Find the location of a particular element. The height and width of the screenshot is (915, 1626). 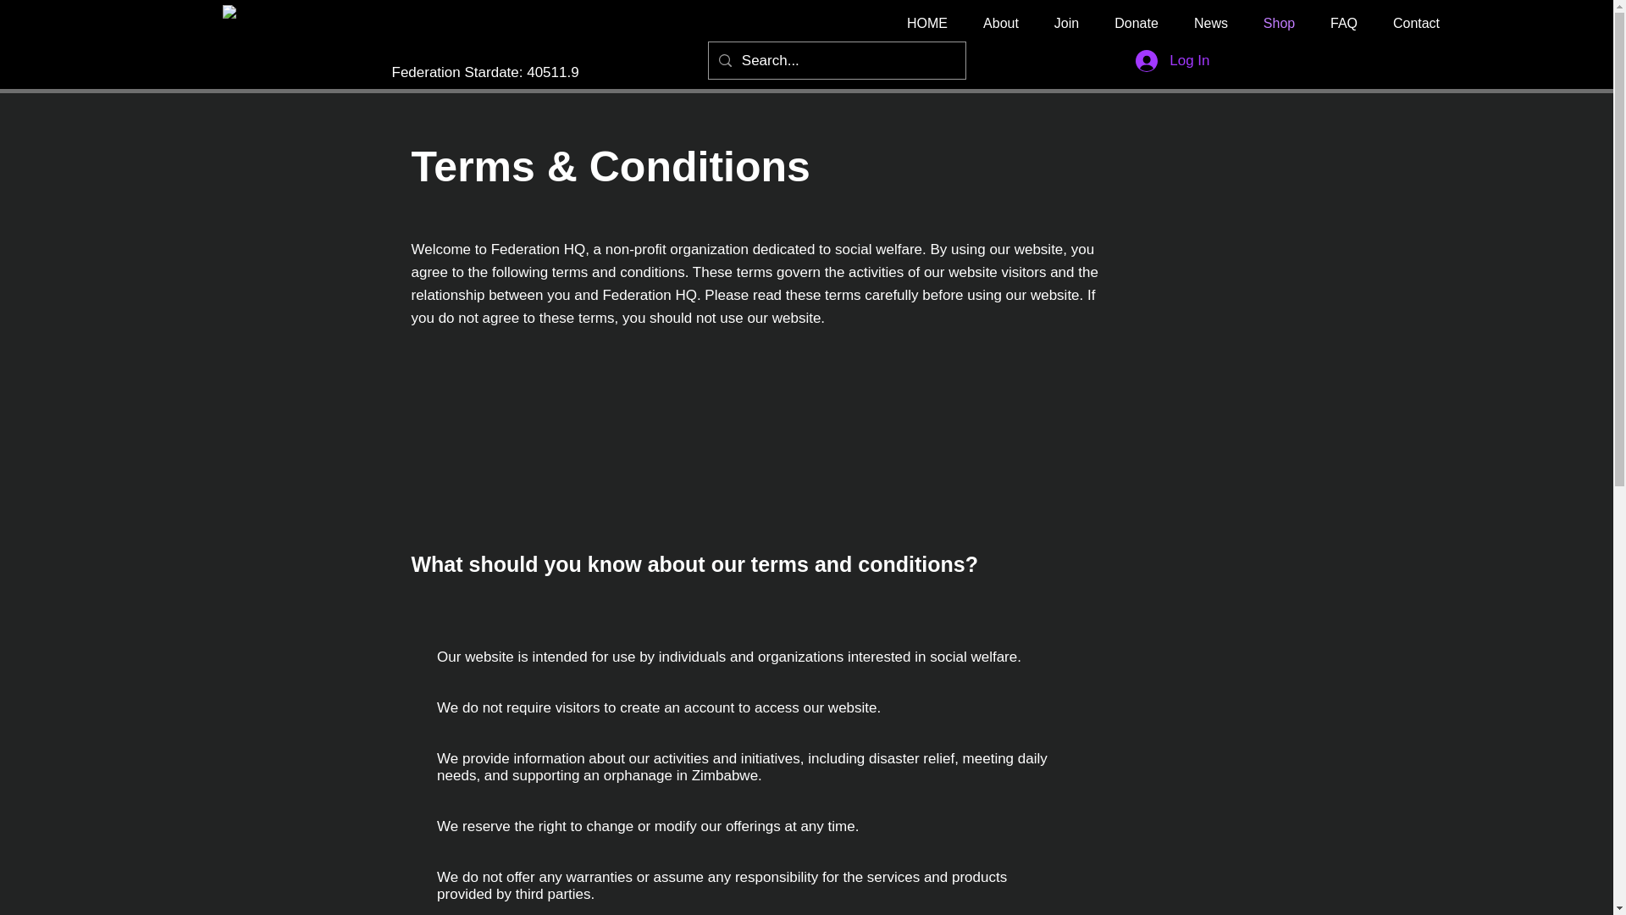

Contact is located at coordinates (1416, 23).